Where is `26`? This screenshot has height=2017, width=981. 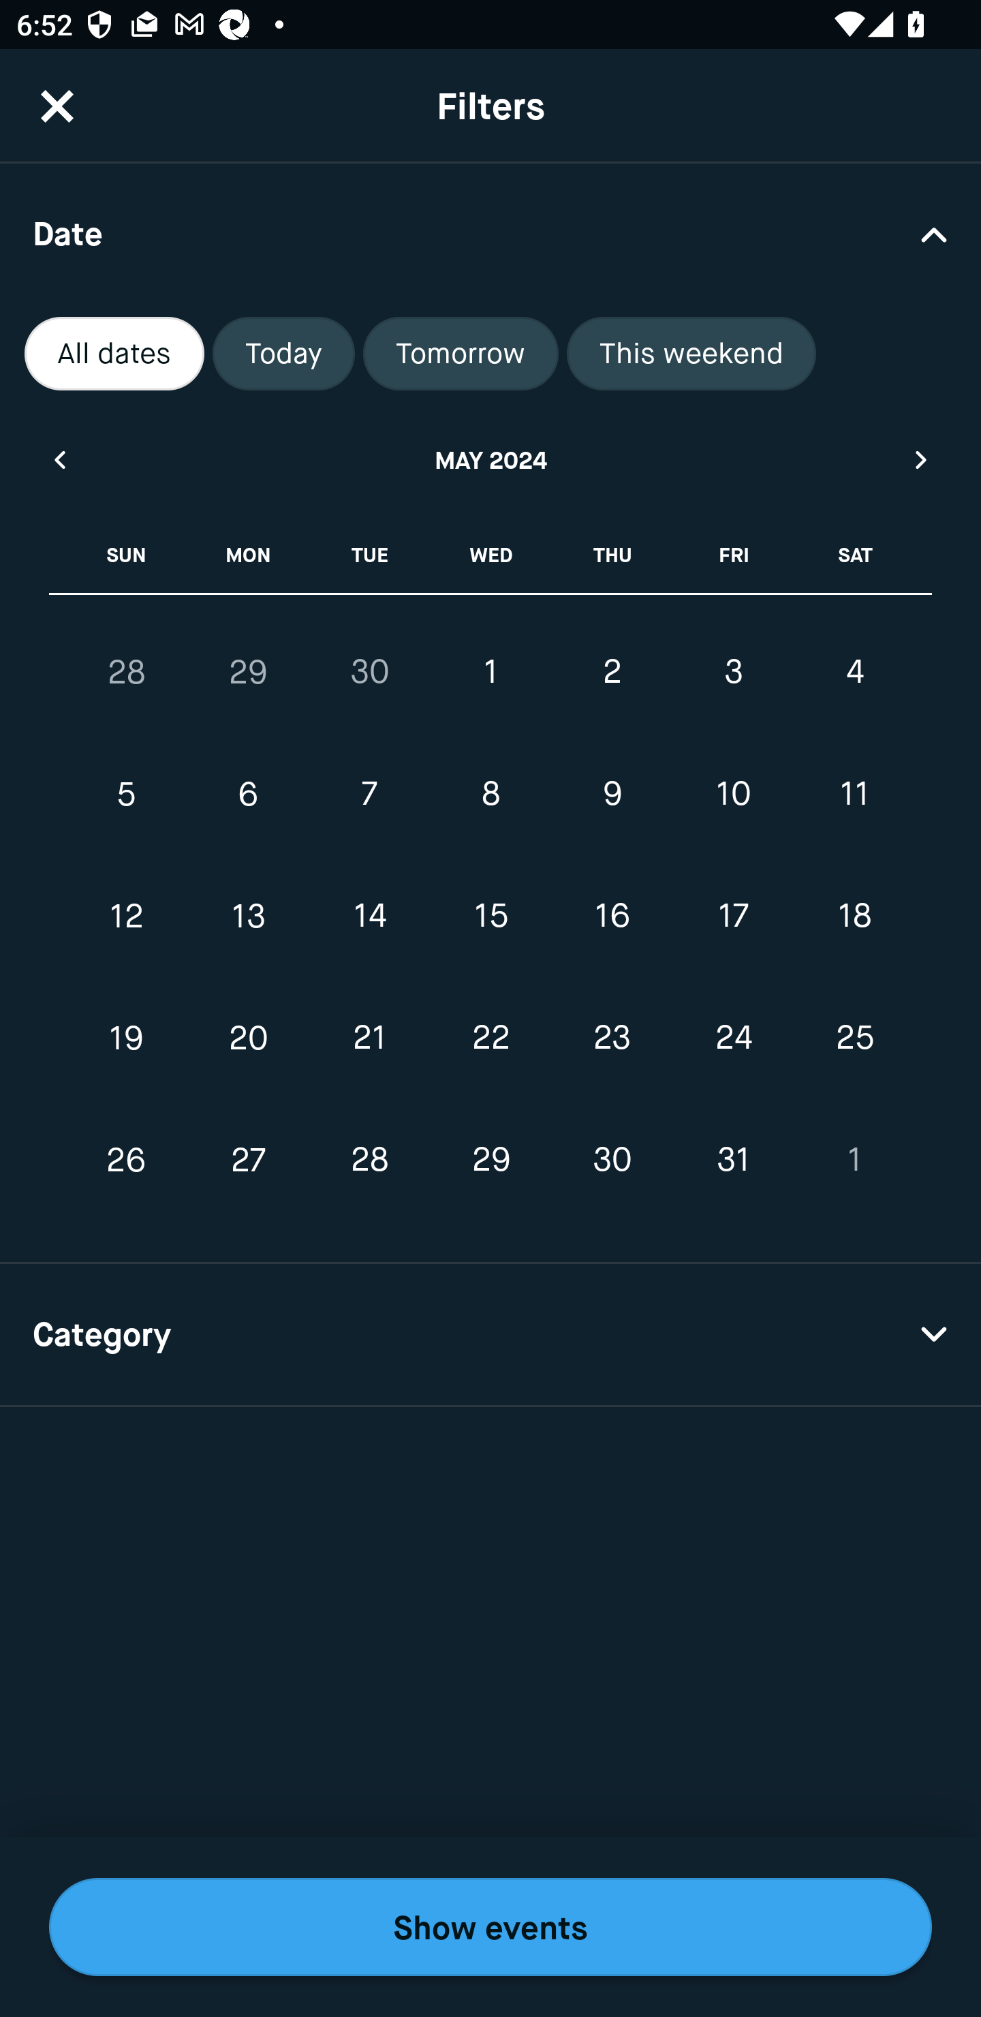
26 is located at coordinates (127, 1160).